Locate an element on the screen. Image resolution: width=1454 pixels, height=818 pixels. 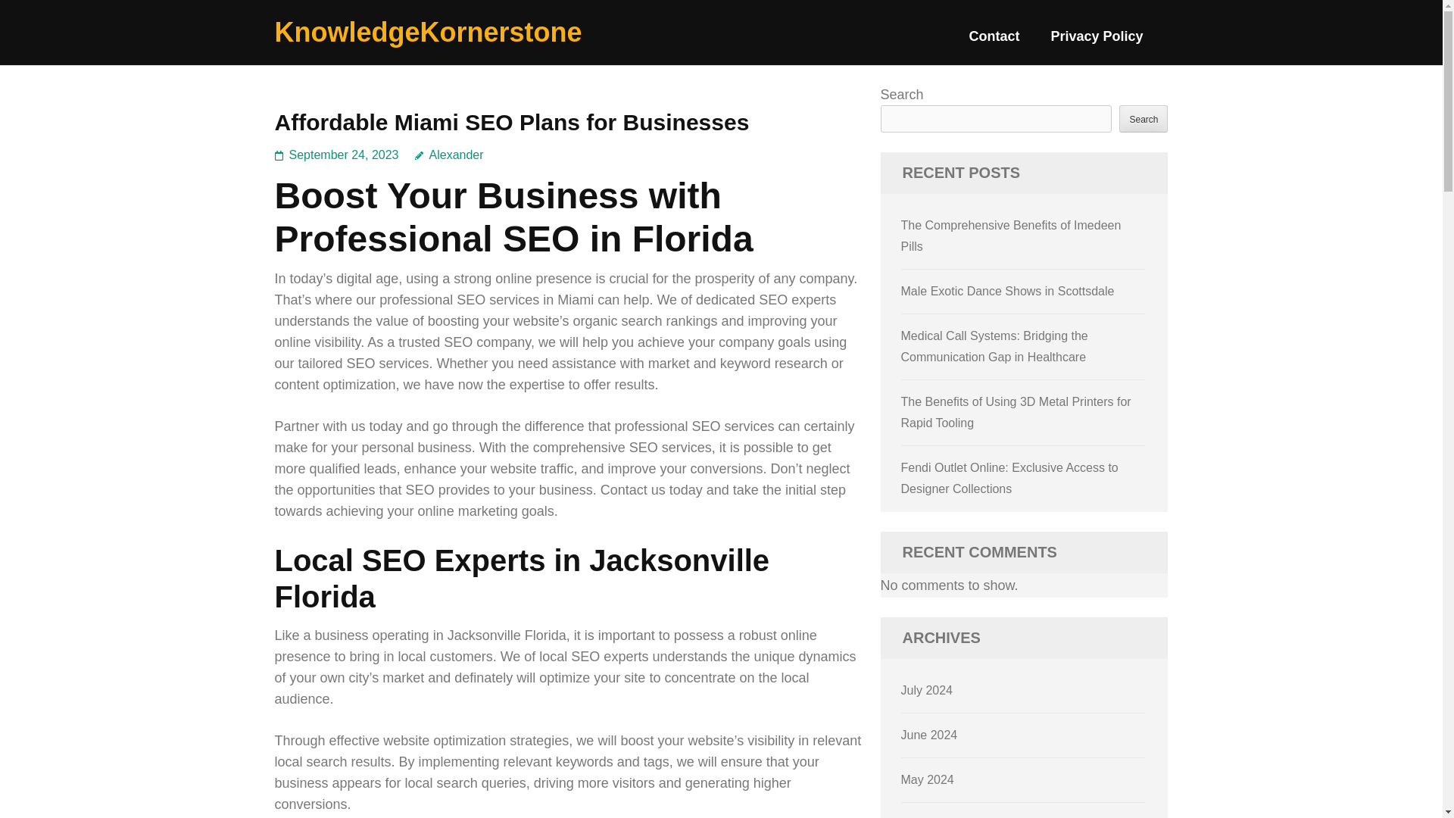
Search is located at coordinates (1144, 118).